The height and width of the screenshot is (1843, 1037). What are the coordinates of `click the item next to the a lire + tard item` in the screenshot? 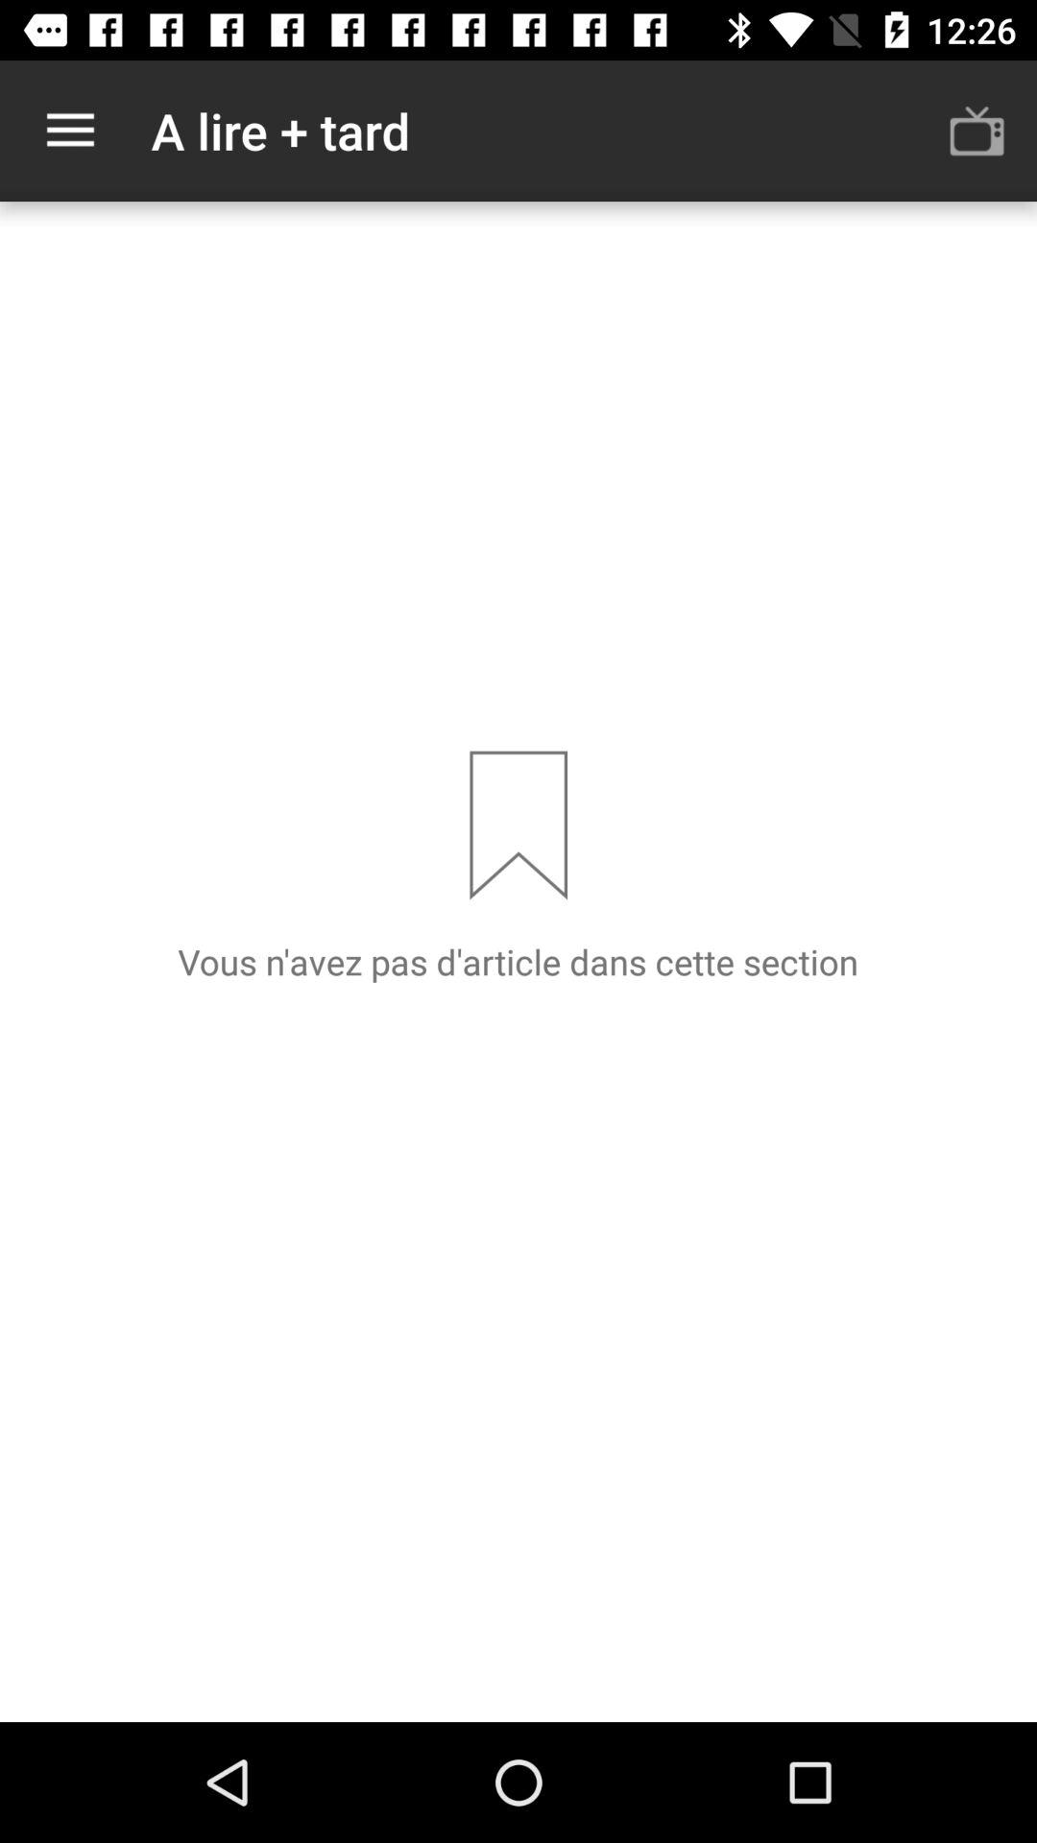 It's located at (976, 131).